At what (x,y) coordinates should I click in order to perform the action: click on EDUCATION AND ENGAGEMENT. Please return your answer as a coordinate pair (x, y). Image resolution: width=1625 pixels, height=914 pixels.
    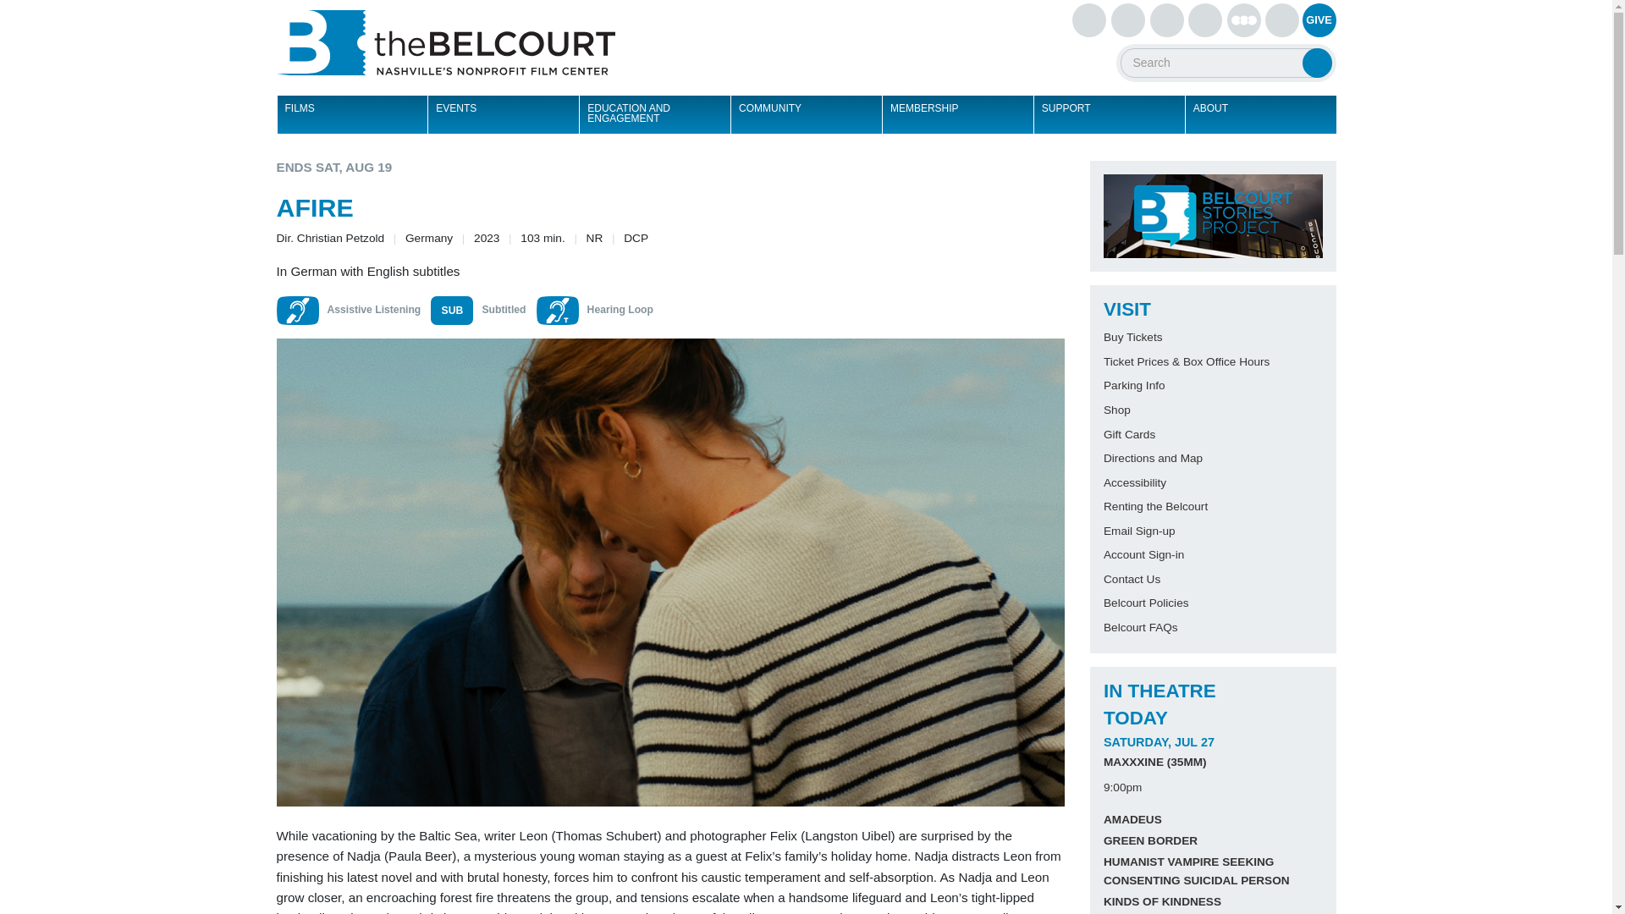
    Looking at the image, I should click on (653, 114).